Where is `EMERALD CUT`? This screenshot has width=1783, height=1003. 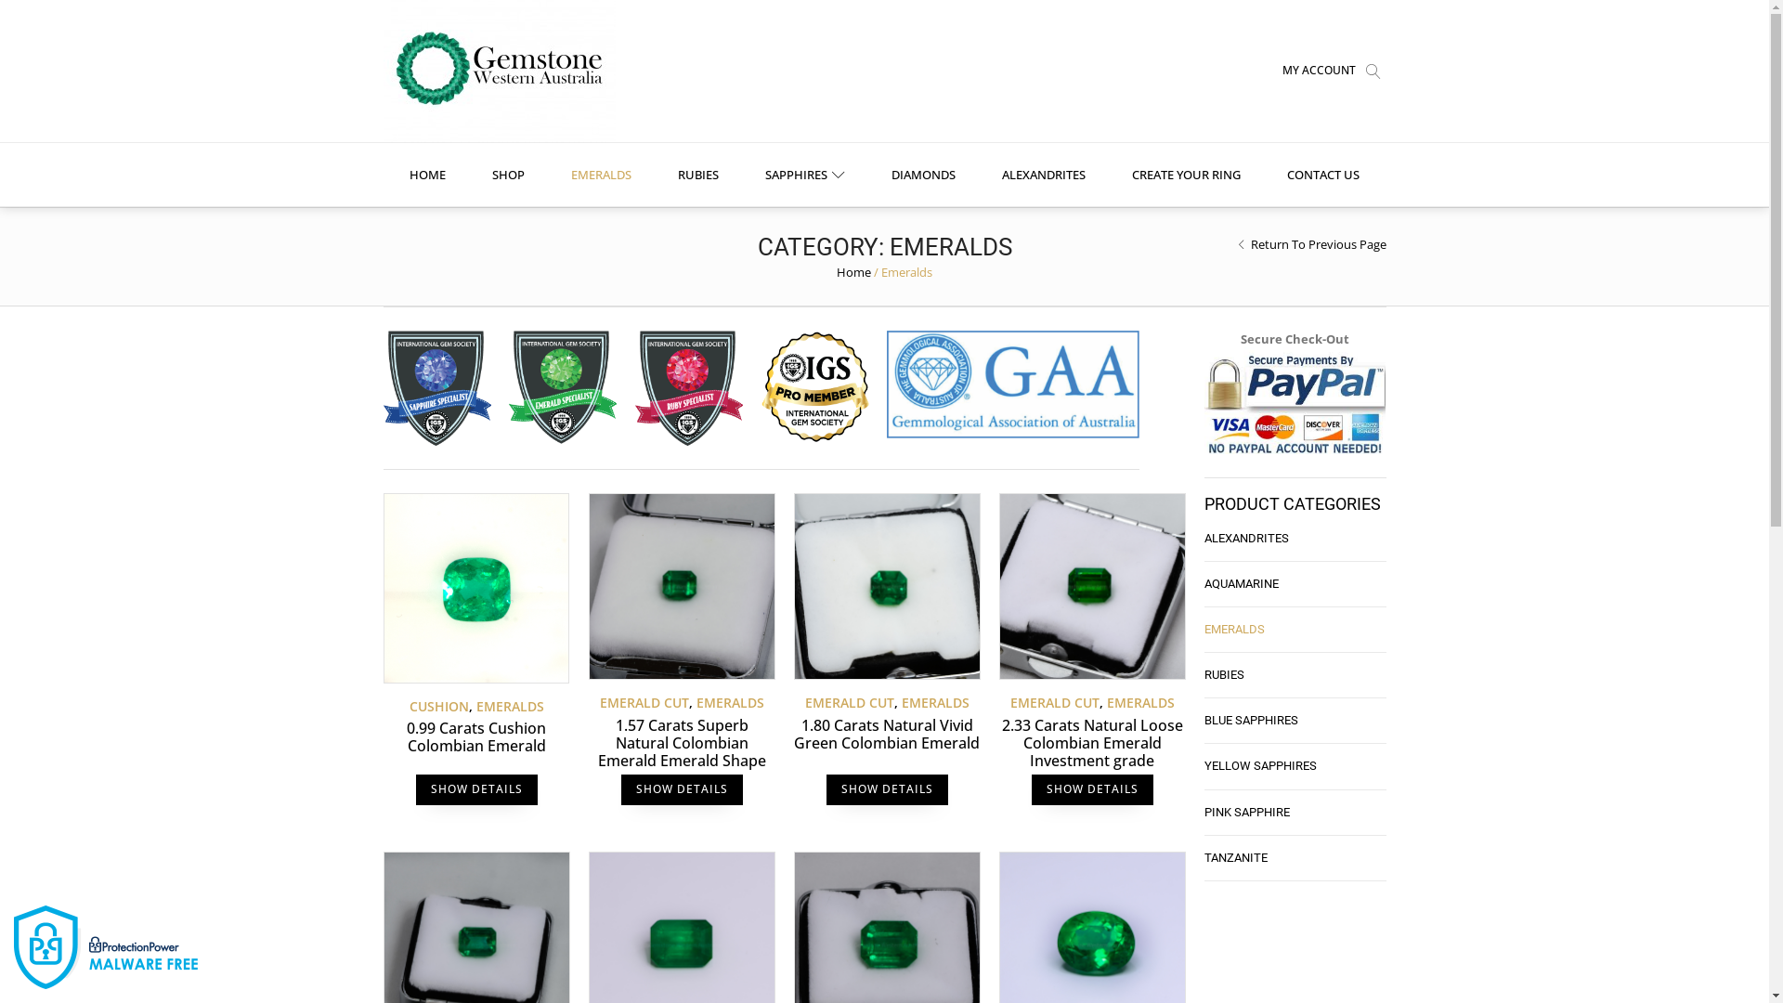
EMERALD CUT is located at coordinates (644, 702).